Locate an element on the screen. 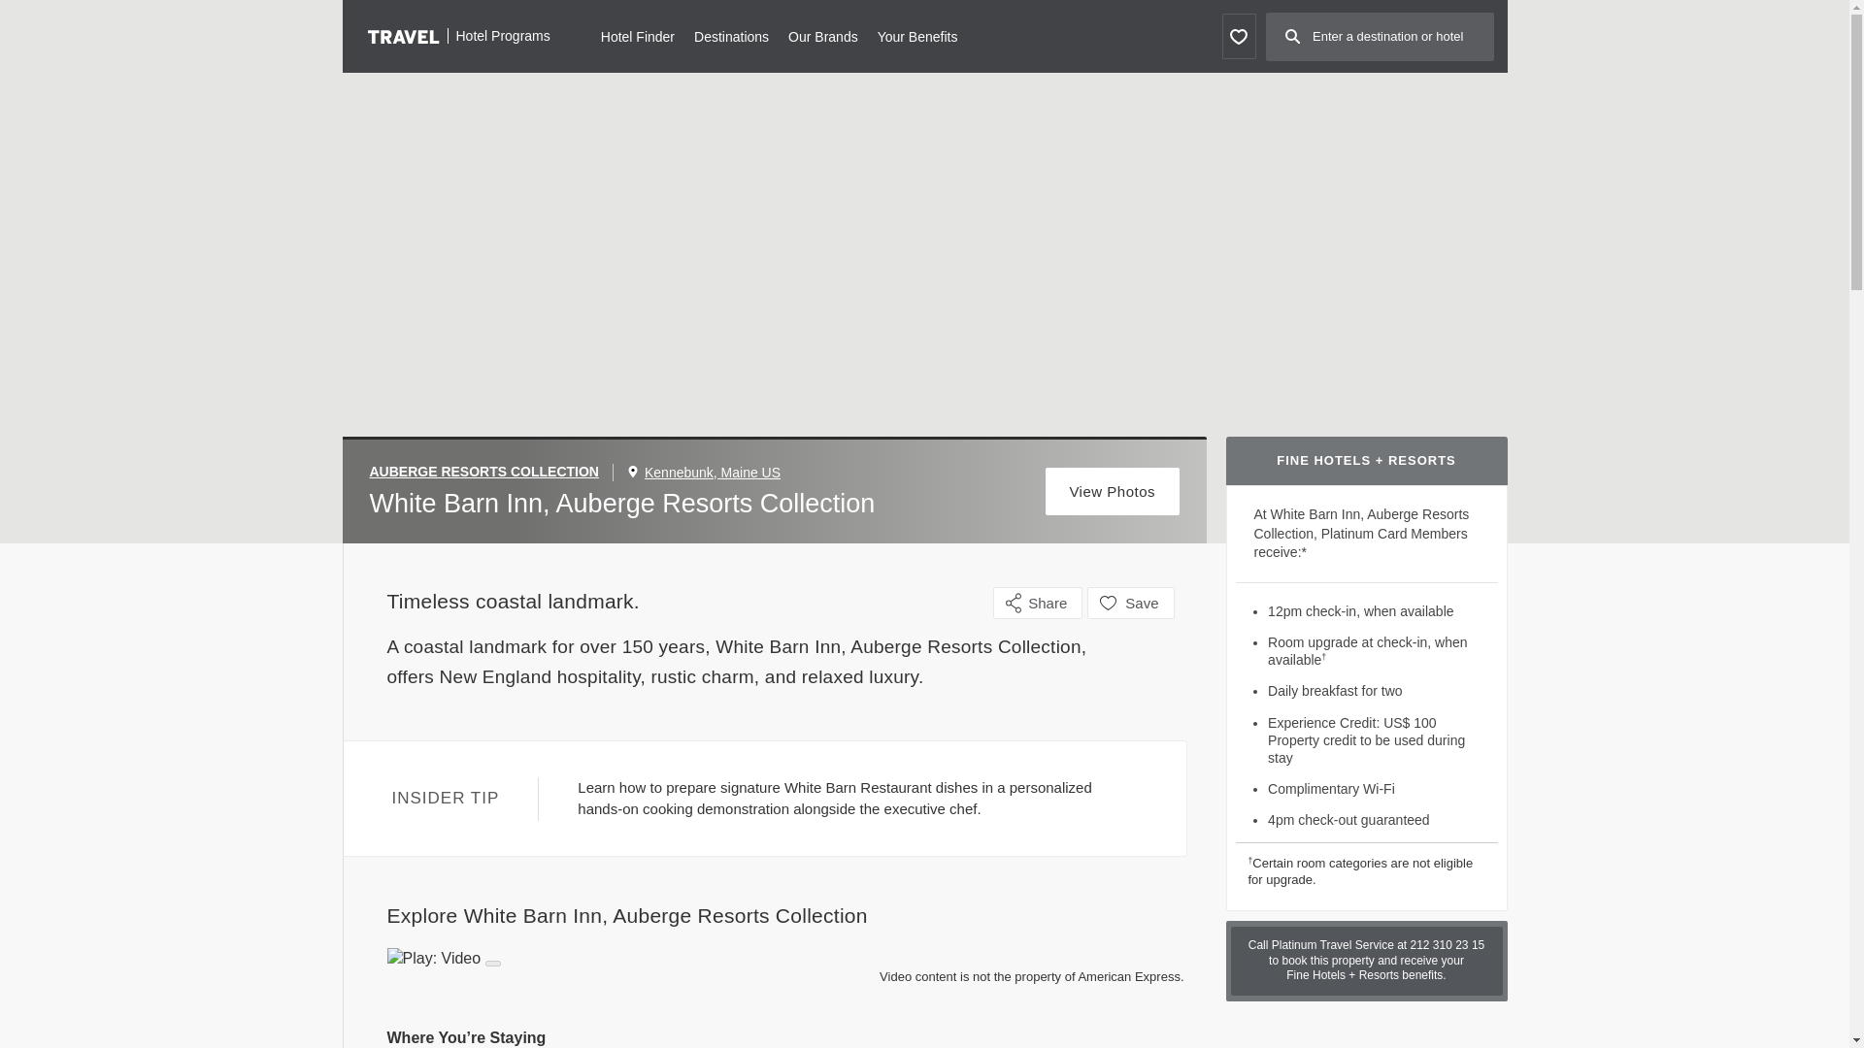 The width and height of the screenshot is (1864, 1048). Kennebunk, Maine US is located at coordinates (713, 472).